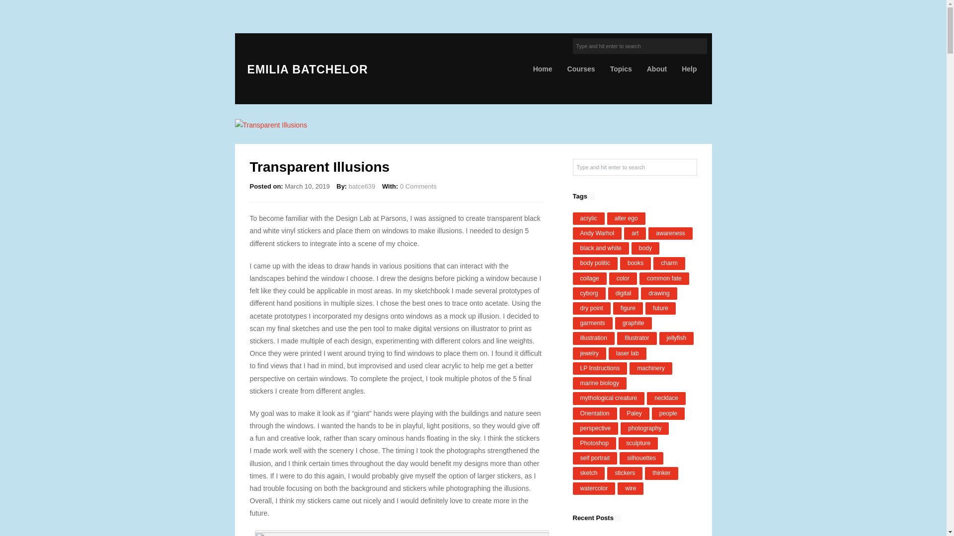 The image size is (954, 536). What do you see at coordinates (362, 187) in the screenshot?
I see `Posts by batce639` at bounding box center [362, 187].